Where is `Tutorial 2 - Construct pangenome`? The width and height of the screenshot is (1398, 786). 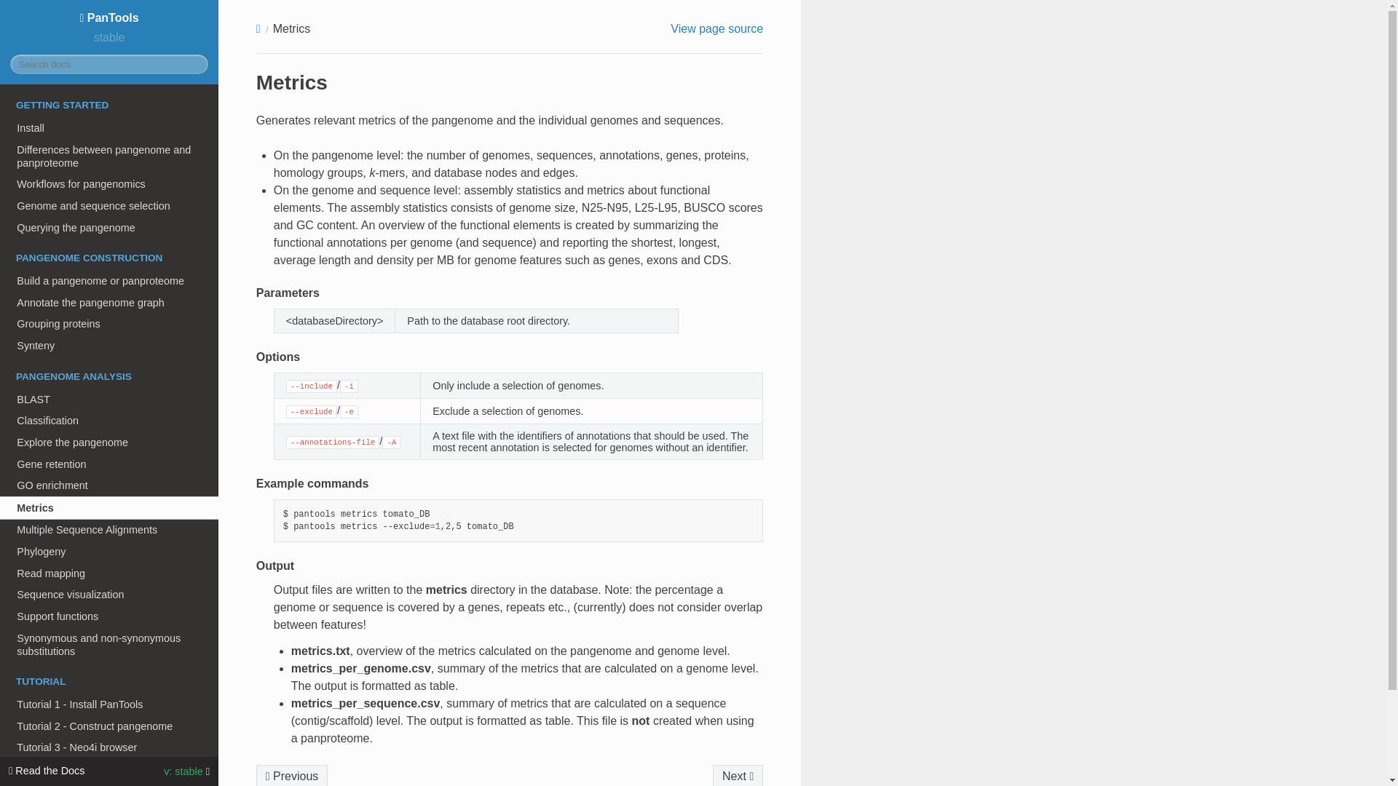
Tutorial 2 - Construct pangenome is located at coordinates (109, 726).